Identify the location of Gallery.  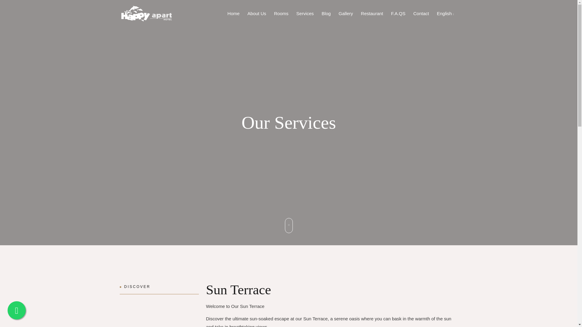
(346, 13).